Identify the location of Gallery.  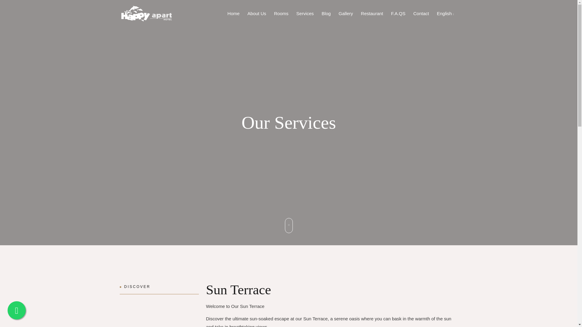
(346, 13).